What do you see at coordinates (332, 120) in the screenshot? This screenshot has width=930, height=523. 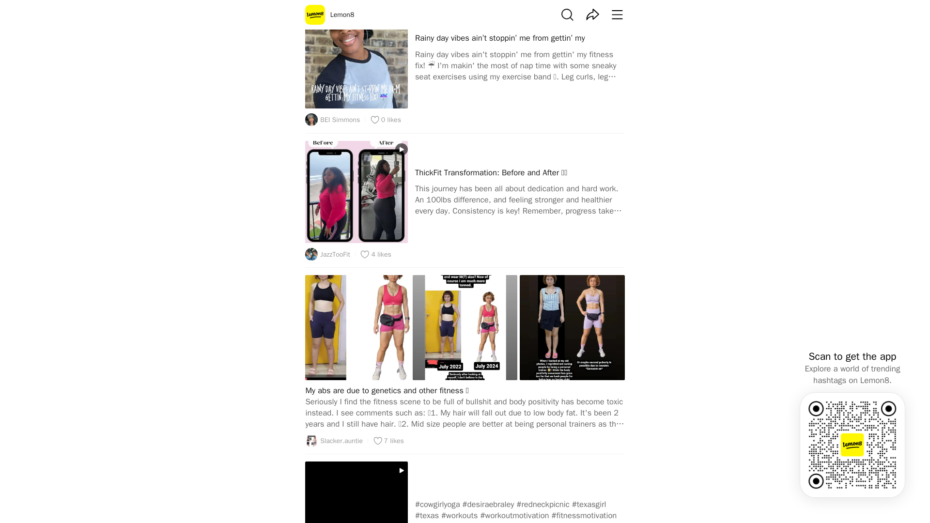 I see `BEI Simmons` at bounding box center [332, 120].